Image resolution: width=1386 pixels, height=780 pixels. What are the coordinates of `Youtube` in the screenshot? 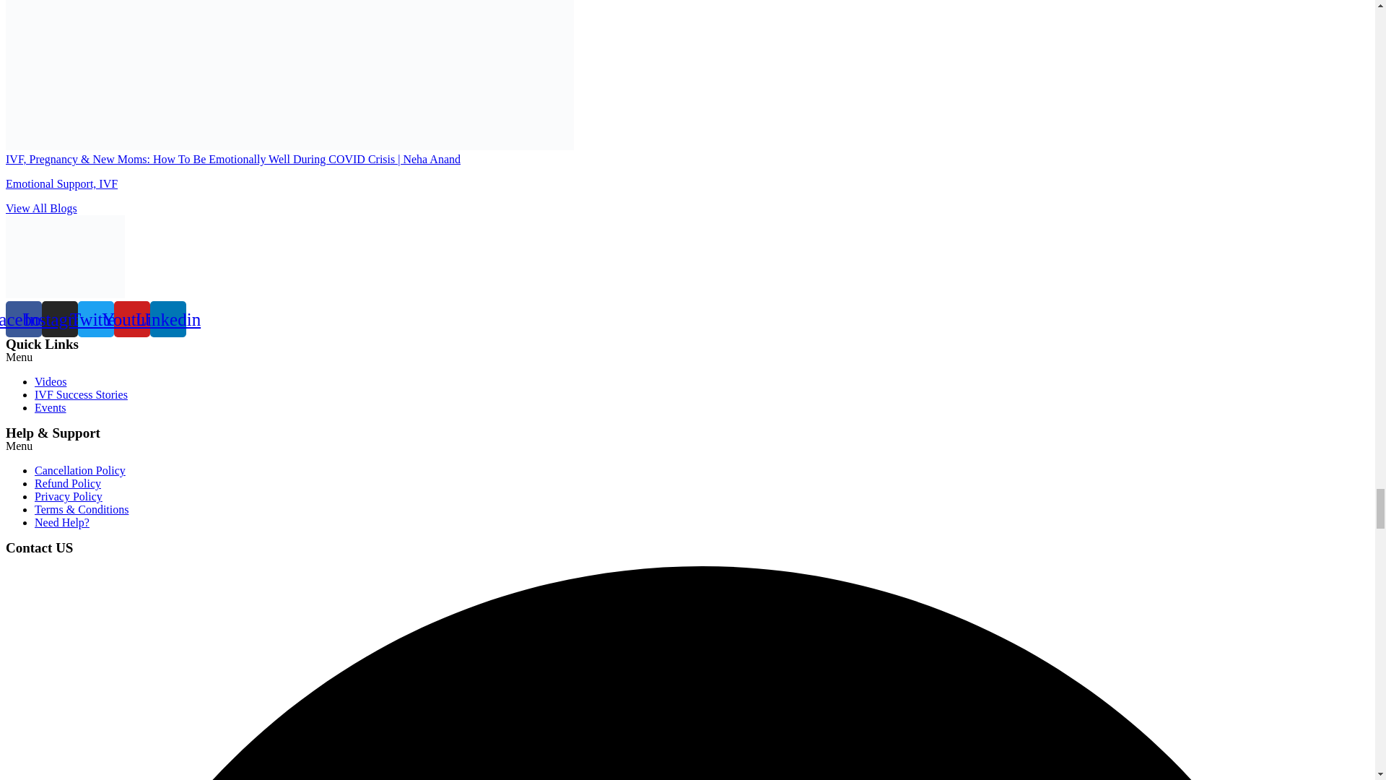 It's located at (131, 318).